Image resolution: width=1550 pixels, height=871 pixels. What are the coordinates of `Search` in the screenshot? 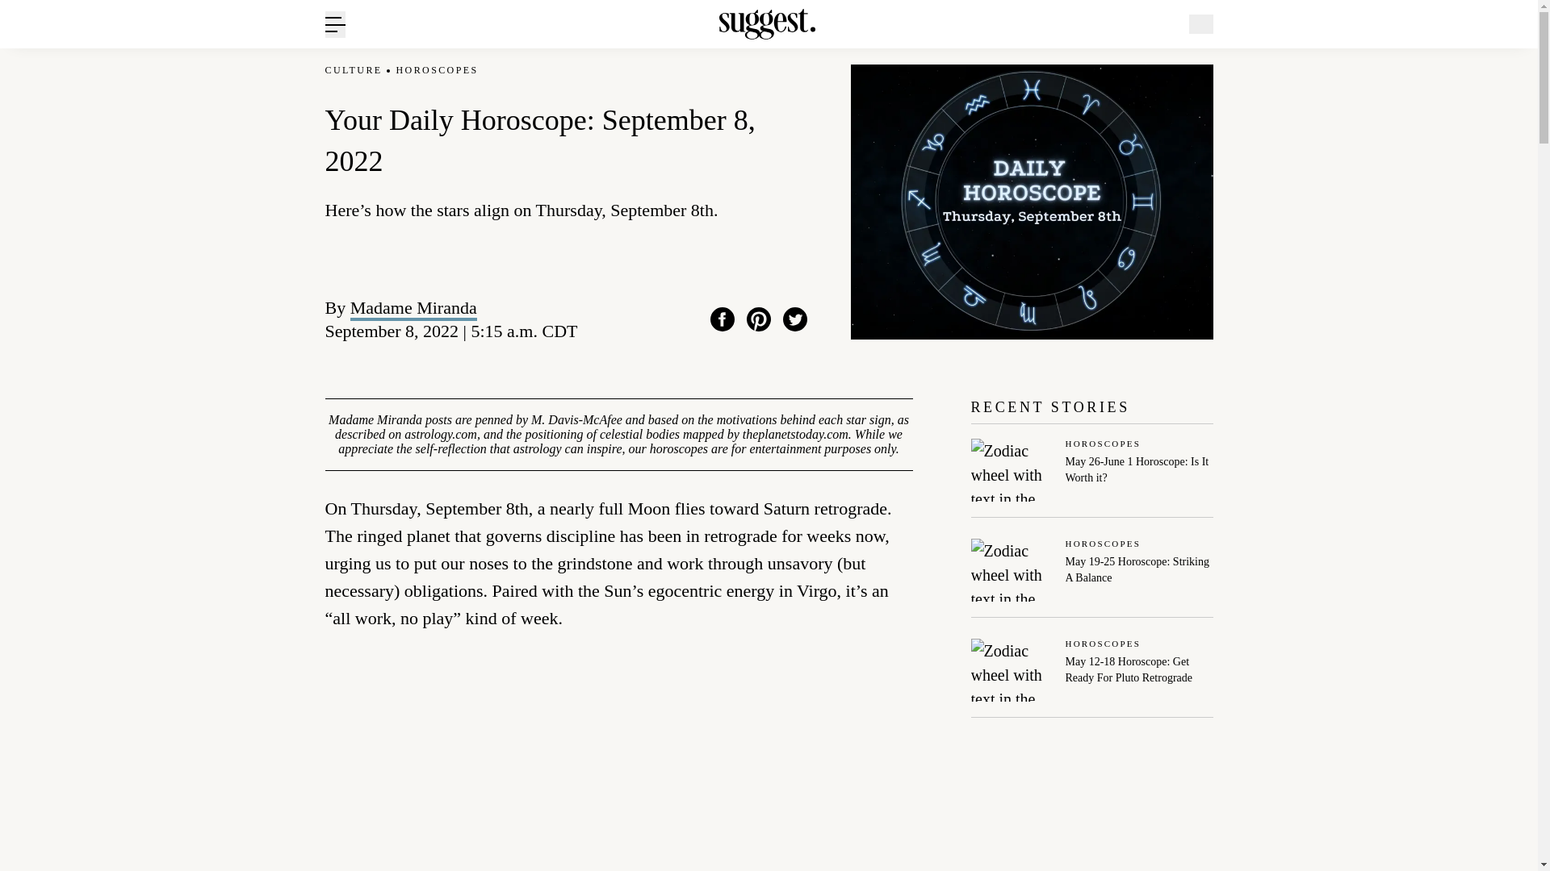 It's located at (1246, 102).